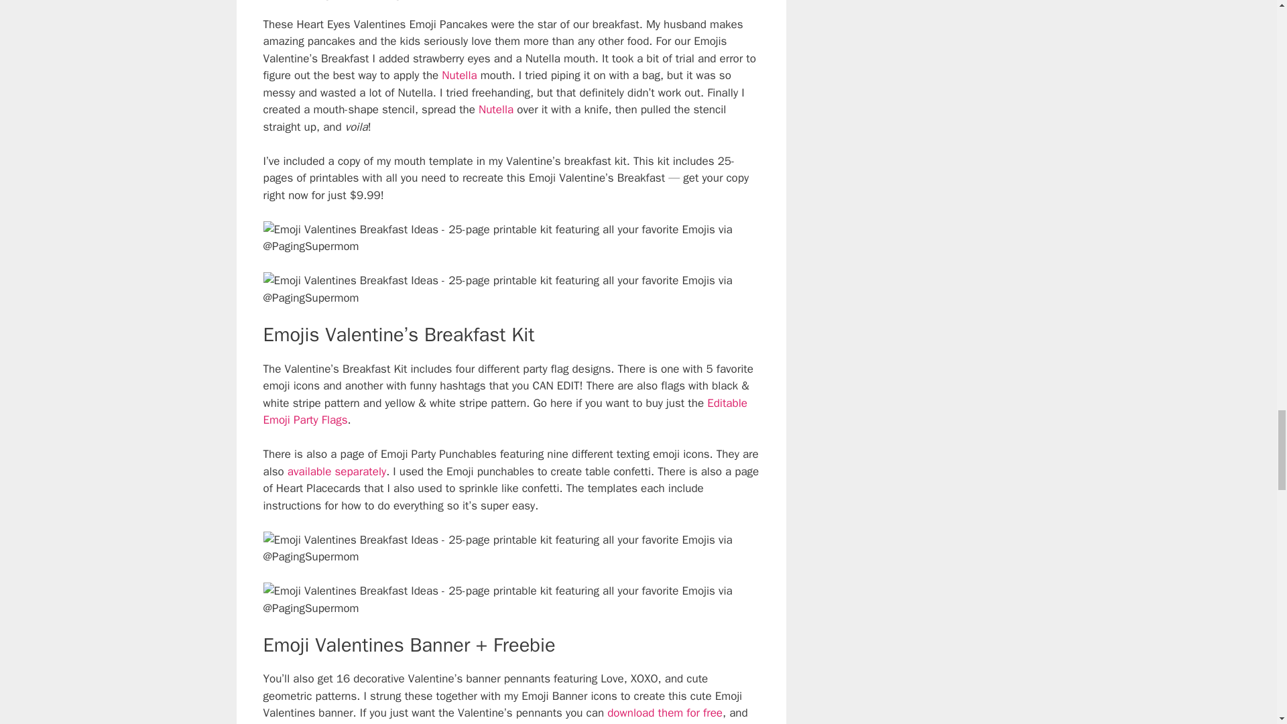 This screenshot has width=1287, height=724. I want to click on Nutella, so click(458, 75).